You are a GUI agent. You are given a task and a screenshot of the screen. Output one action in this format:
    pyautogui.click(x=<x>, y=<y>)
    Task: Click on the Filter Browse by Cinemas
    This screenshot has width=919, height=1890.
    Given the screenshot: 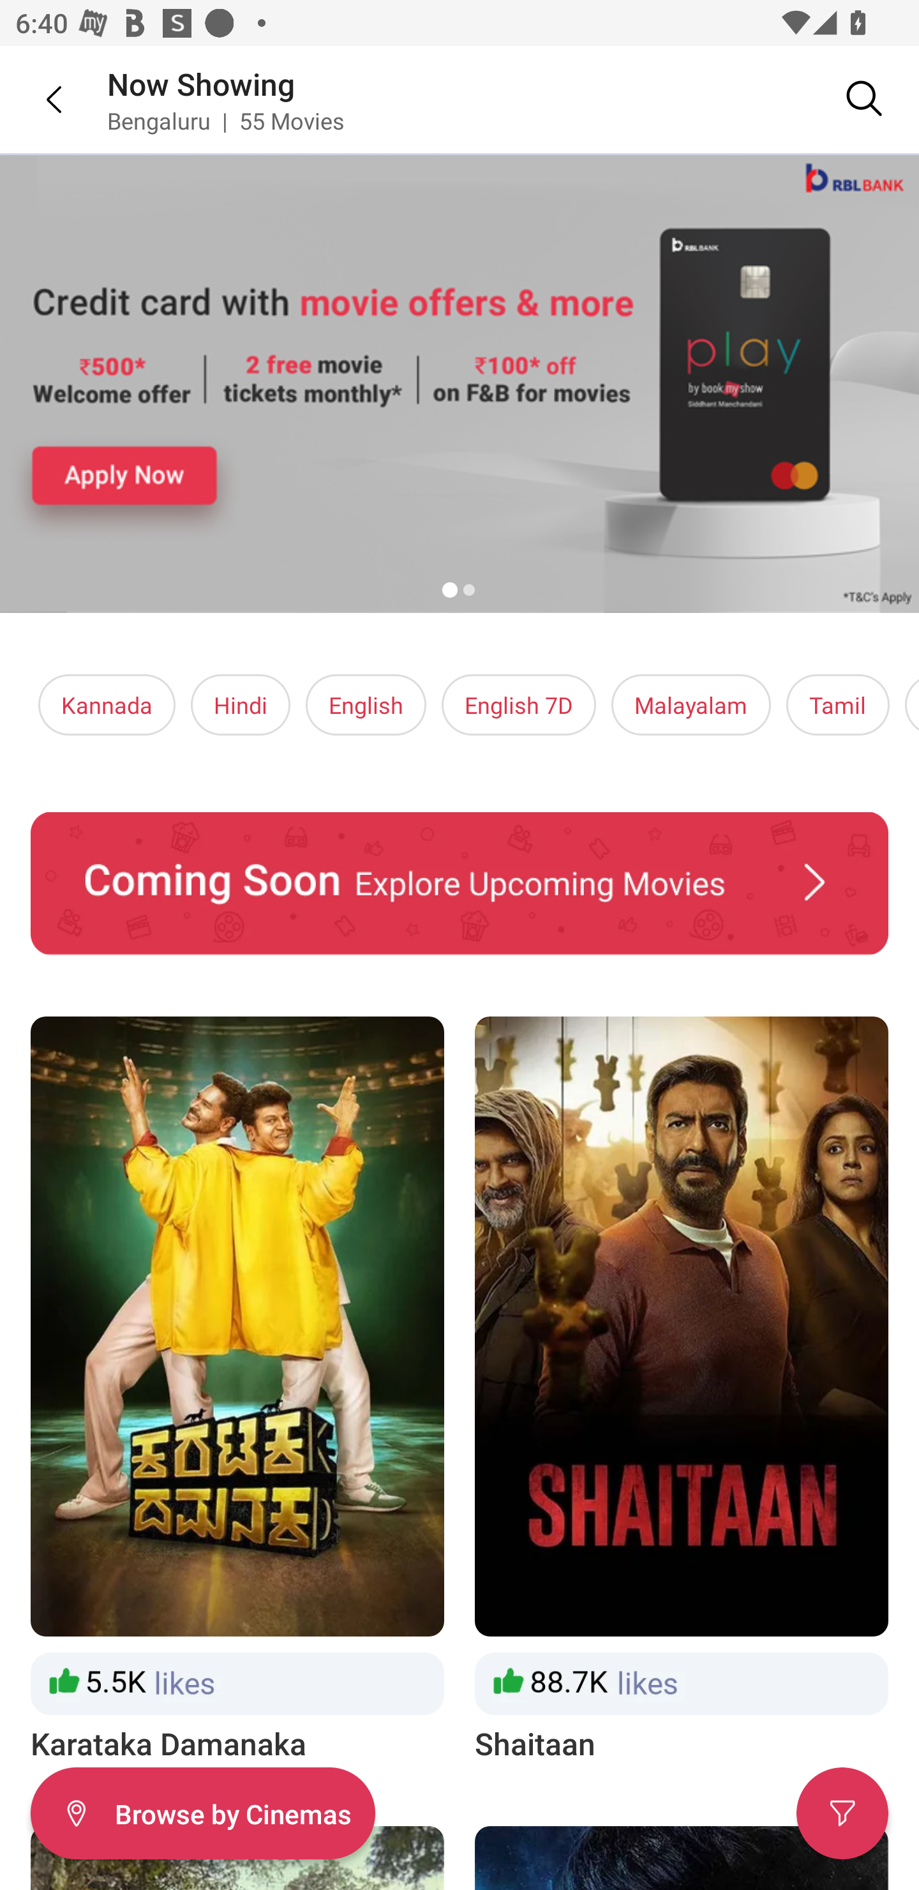 What is the action you would take?
    pyautogui.click(x=202, y=1813)
    